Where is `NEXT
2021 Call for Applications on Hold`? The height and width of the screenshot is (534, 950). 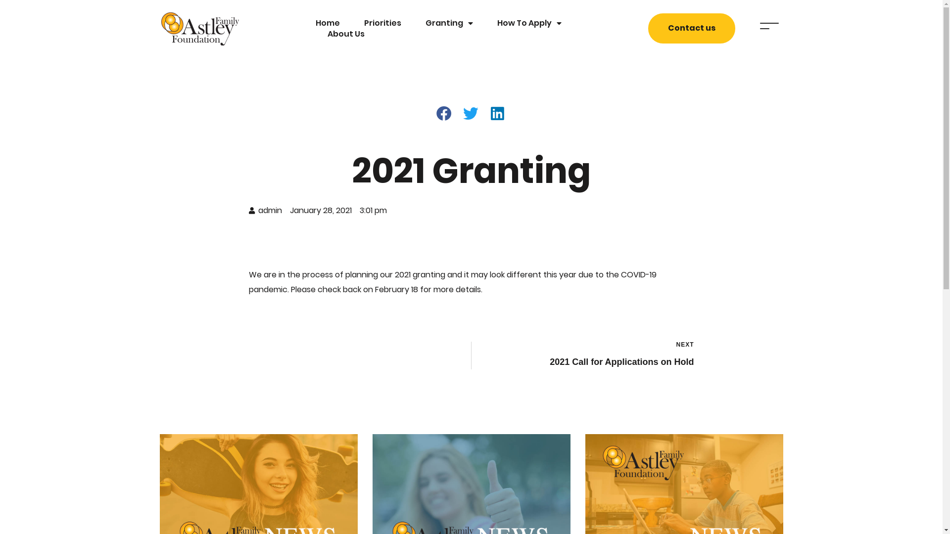
NEXT
2021 Call for Applications on Hold is located at coordinates (587, 356).